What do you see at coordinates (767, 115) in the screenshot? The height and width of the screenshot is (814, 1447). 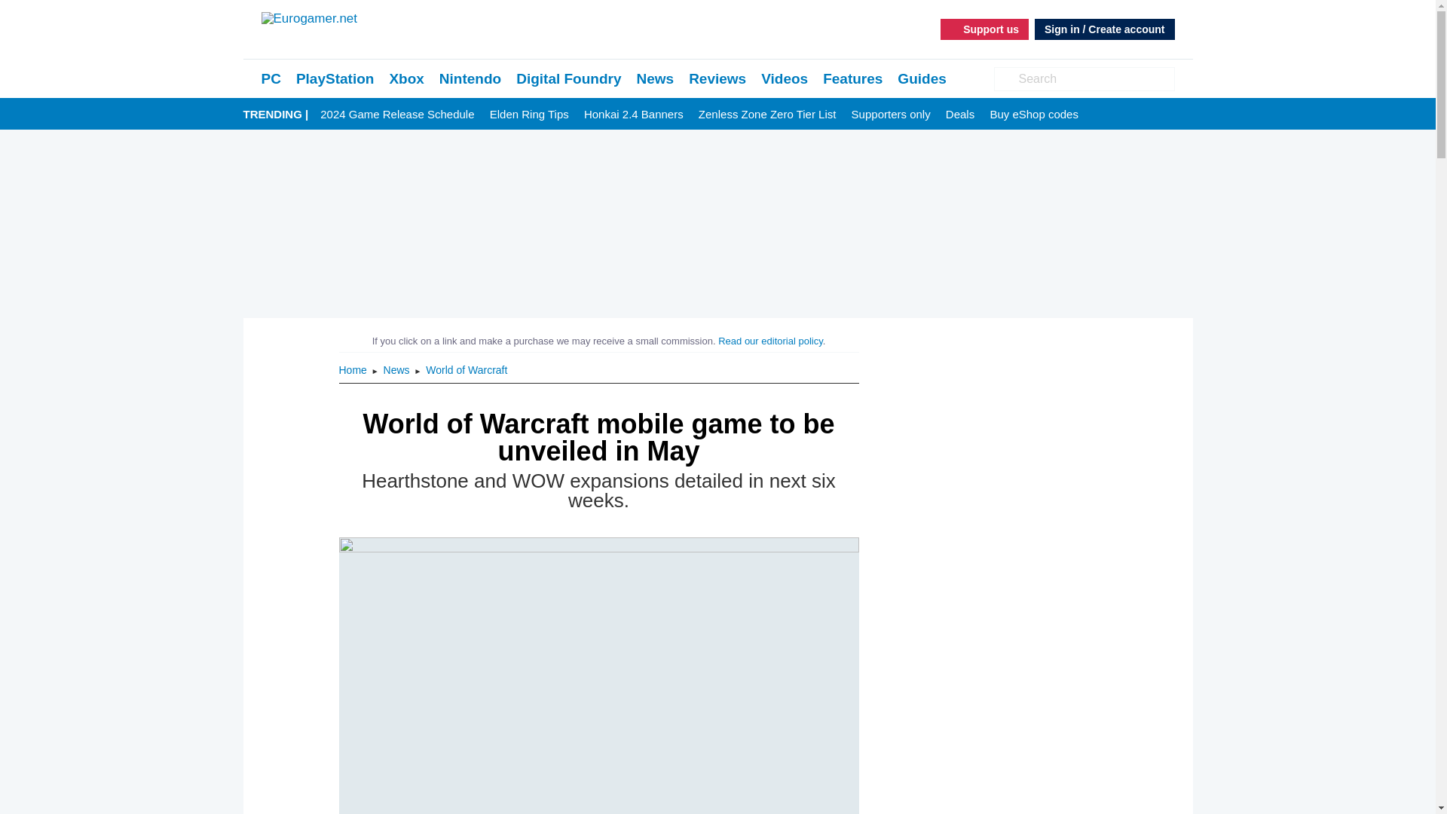 I see `Zenless Zone Zero Tier List` at bounding box center [767, 115].